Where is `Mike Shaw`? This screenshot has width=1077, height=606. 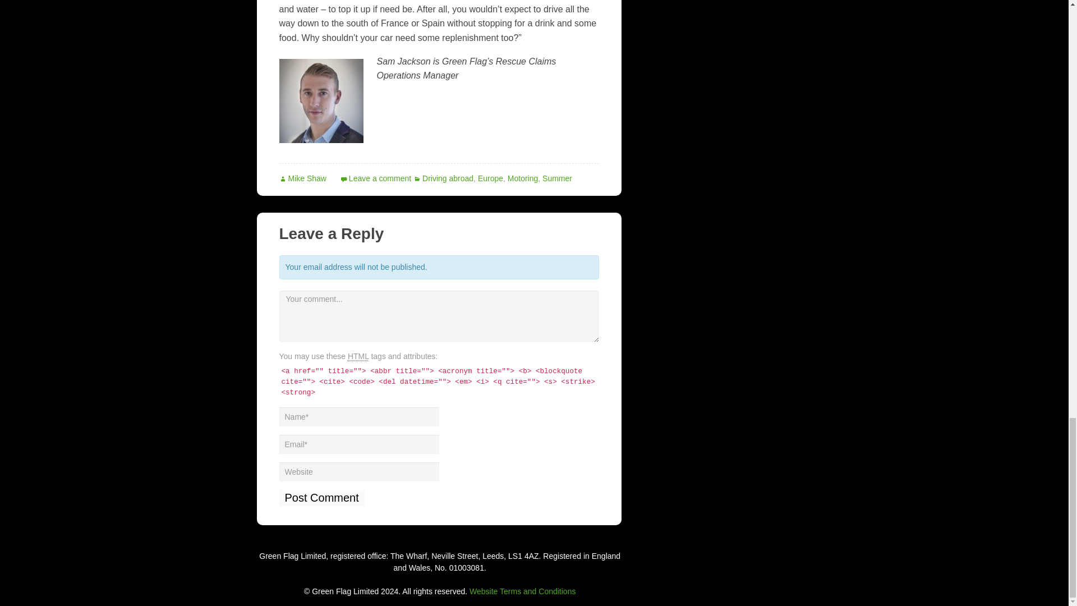
Mike Shaw is located at coordinates (302, 178).